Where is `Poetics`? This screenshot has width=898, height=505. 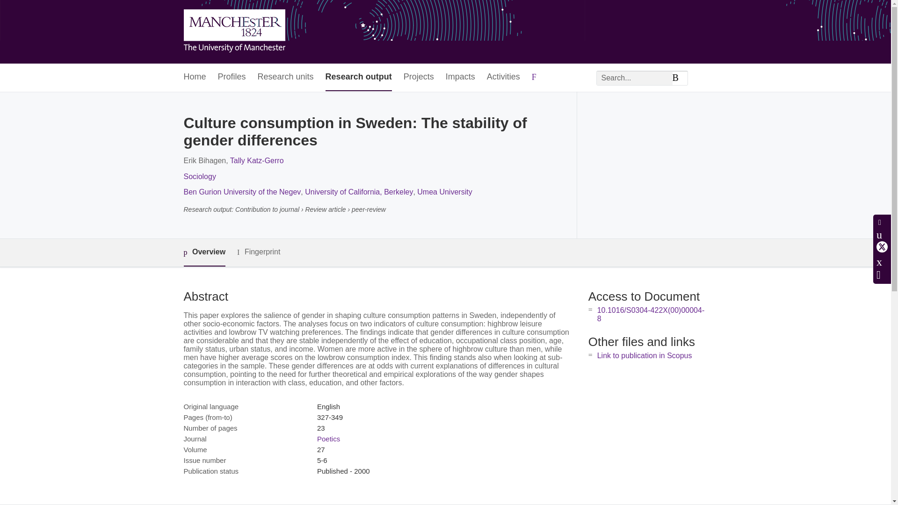
Poetics is located at coordinates (328, 439).